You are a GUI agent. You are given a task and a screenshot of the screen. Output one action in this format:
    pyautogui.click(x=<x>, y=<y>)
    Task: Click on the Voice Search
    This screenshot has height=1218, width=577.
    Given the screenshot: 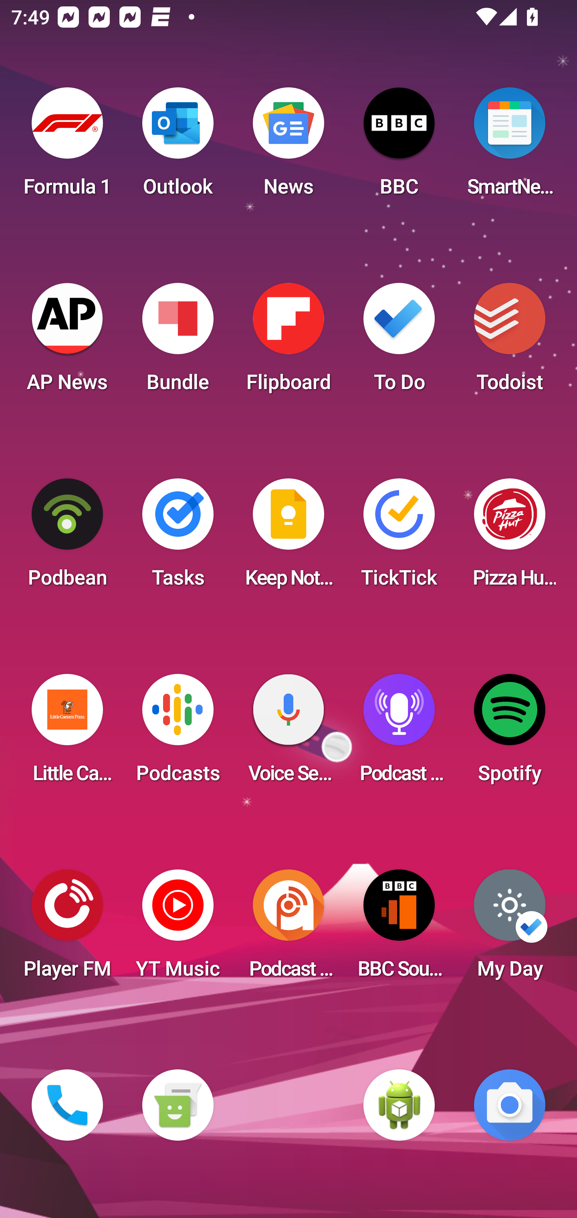 What is the action you would take?
    pyautogui.click(x=288, y=733)
    